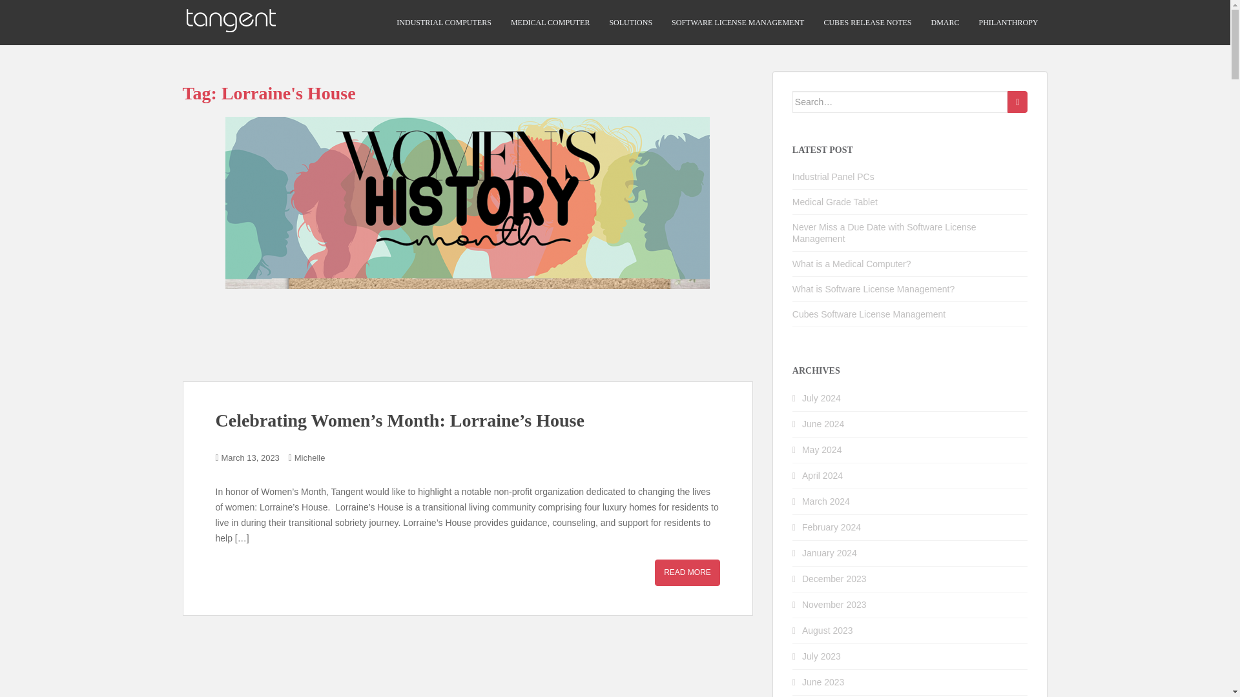 This screenshot has width=1240, height=697. What do you see at coordinates (831, 527) in the screenshot?
I see `February 2024` at bounding box center [831, 527].